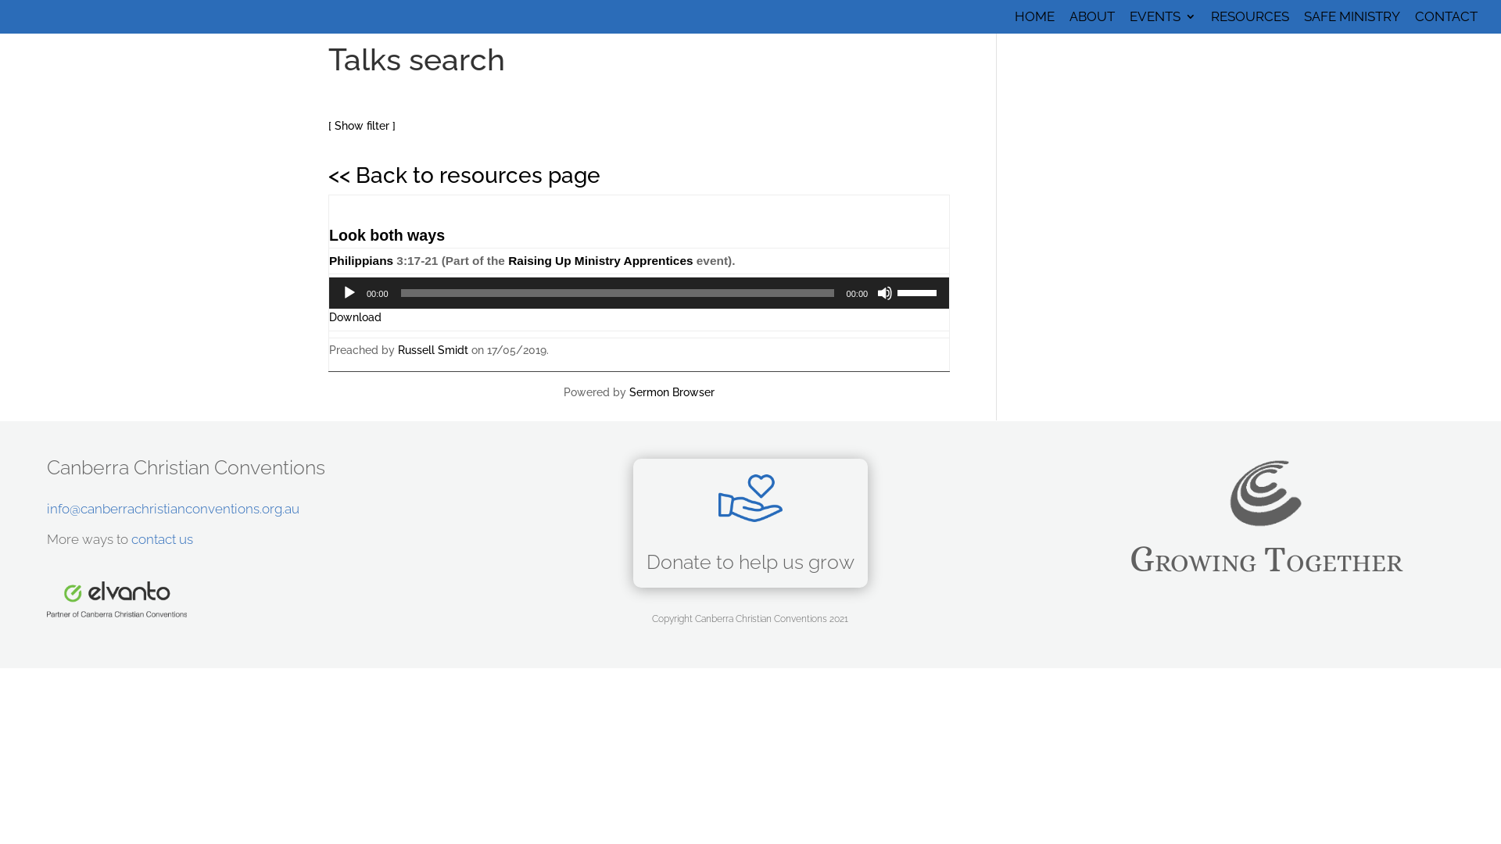 The height and width of the screenshot is (844, 1501). What do you see at coordinates (464, 175) in the screenshot?
I see `<< Back to resources page` at bounding box center [464, 175].